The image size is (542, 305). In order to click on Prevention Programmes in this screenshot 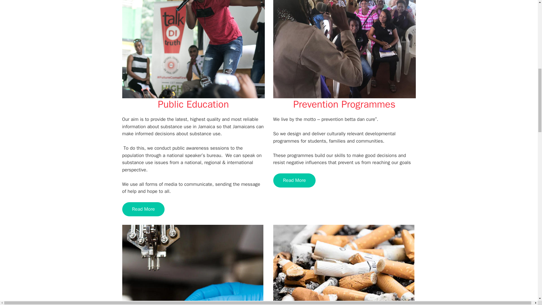, I will do `click(344, 104)`.